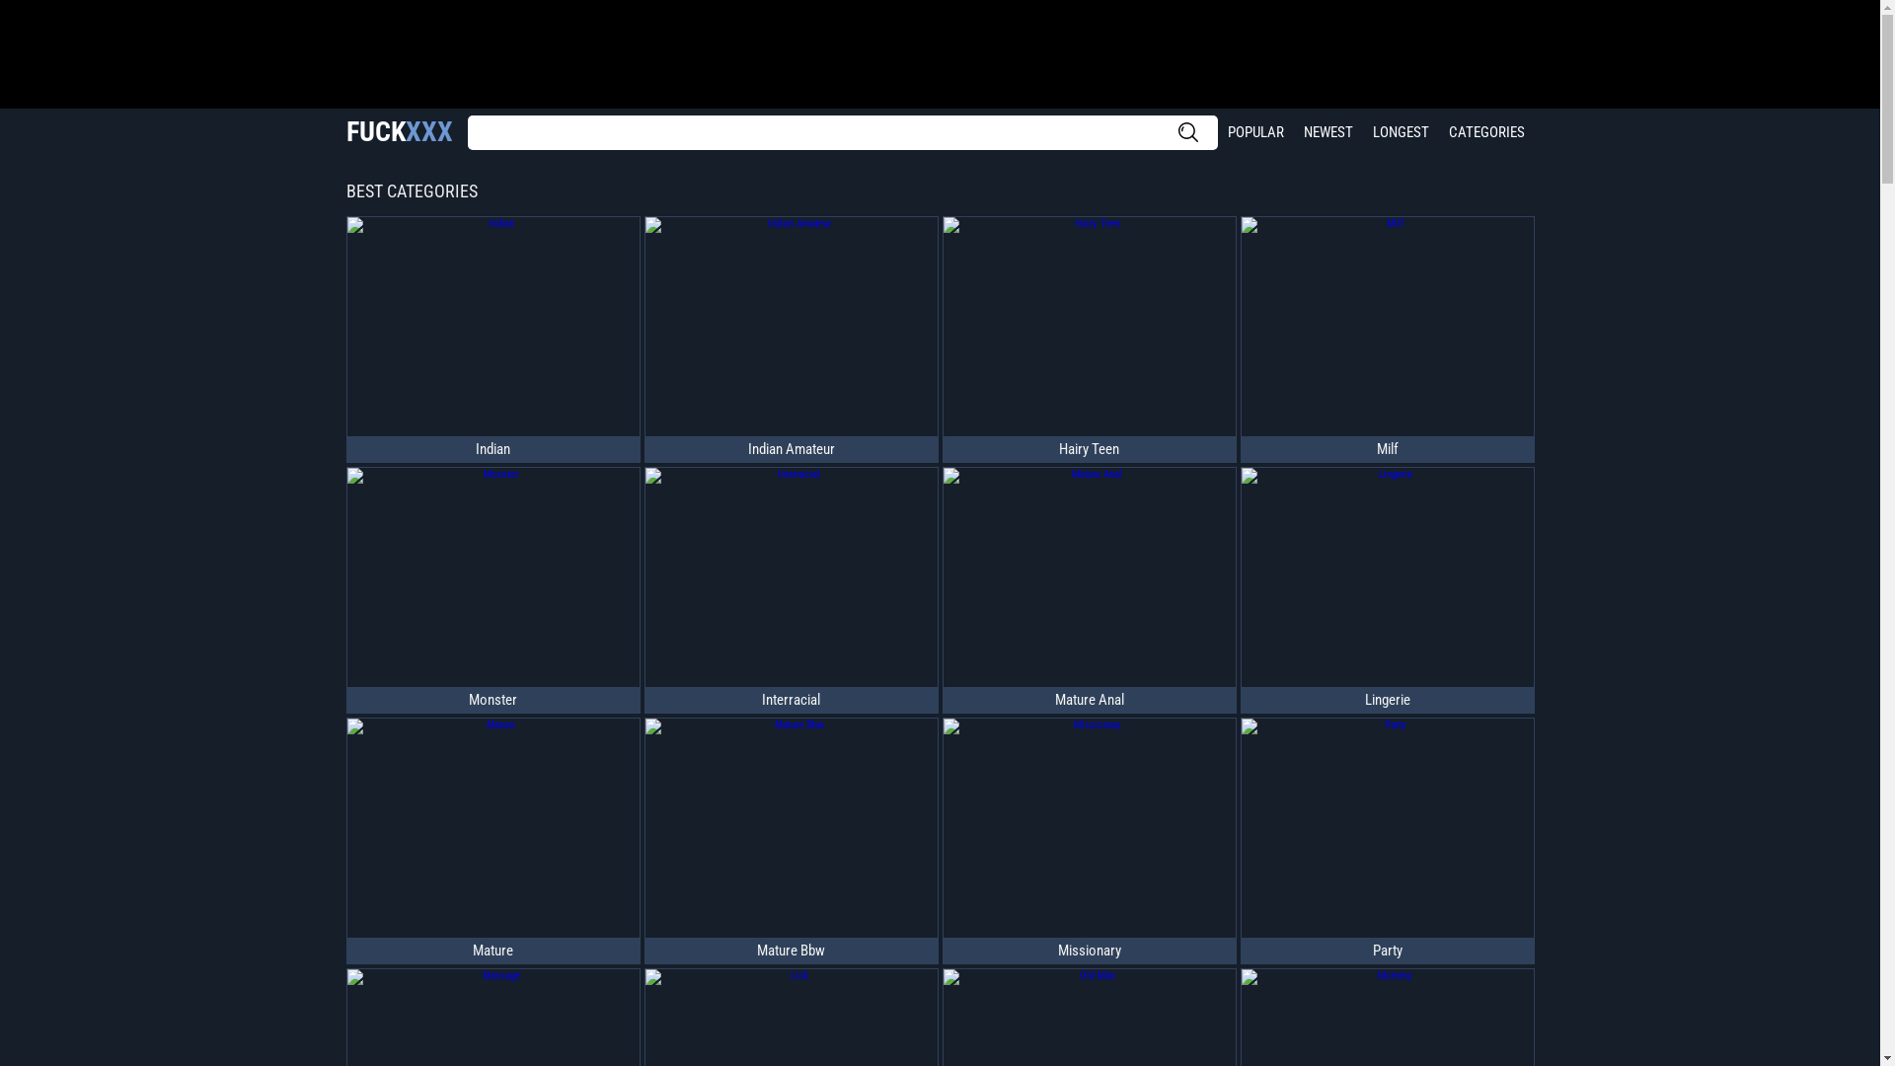 This screenshot has width=1895, height=1066. Describe the element at coordinates (1090, 448) in the screenshot. I see `Hairy Teen` at that location.